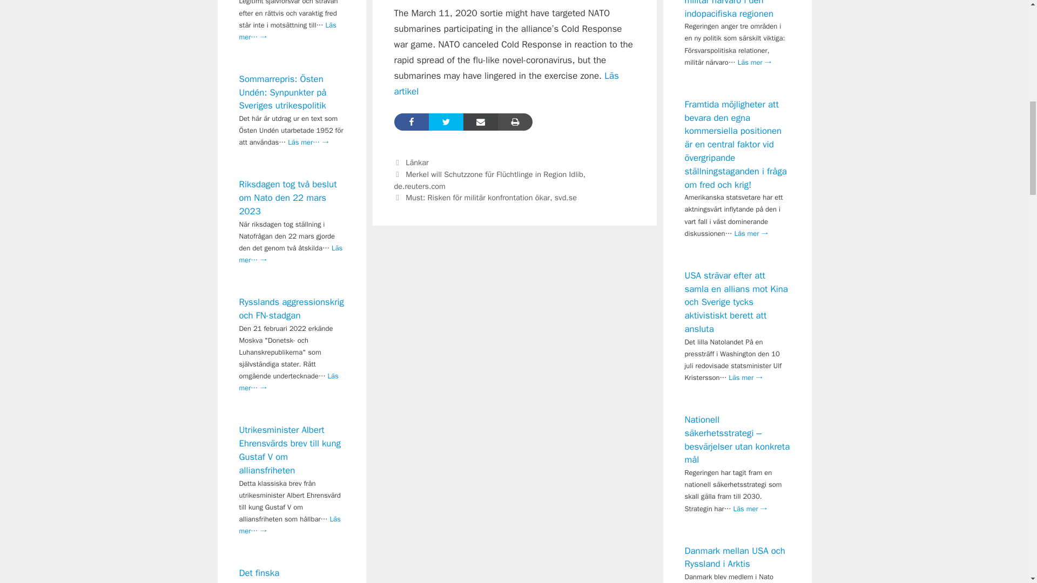 This screenshot has height=583, width=1037. What do you see at coordinates (515, 121) in the screenshot?
I see `Print this Page` at bounding box center [515, 121].